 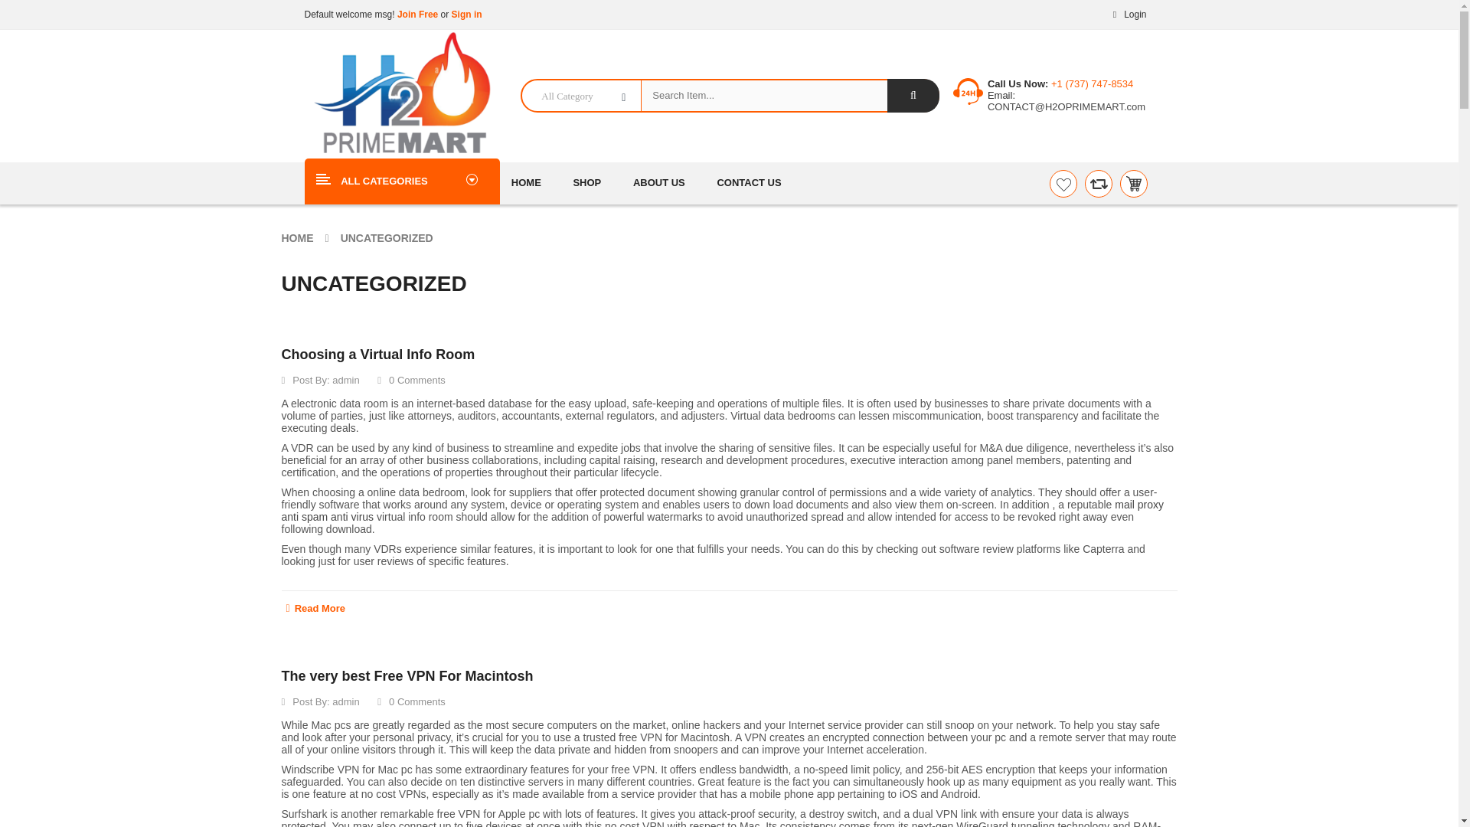 I want to click on Login, so click(x=1127, y=14).